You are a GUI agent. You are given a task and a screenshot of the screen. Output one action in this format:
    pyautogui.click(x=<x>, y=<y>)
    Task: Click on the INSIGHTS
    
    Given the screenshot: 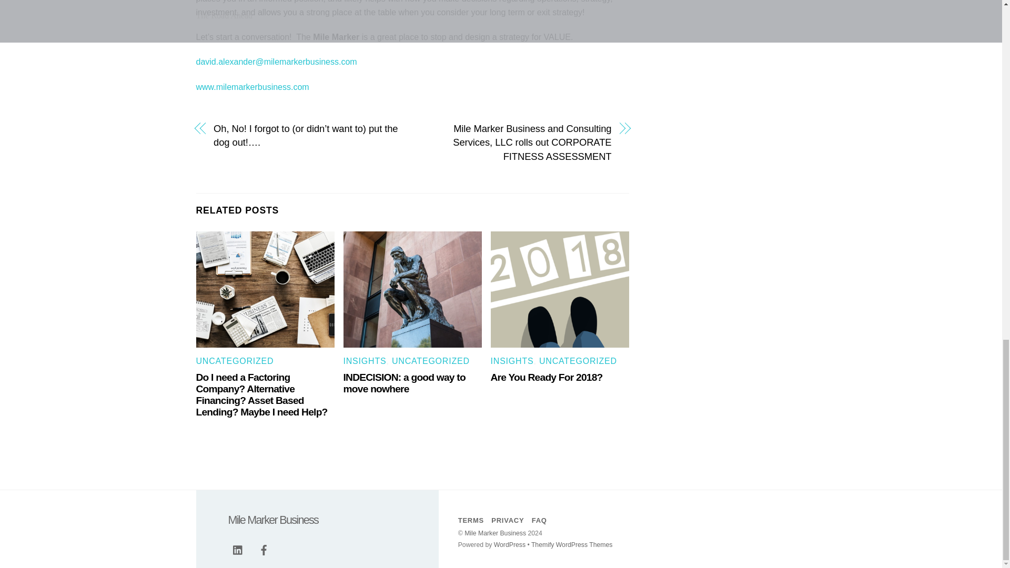 What is the action you would take?
    pyautogui.click(x=512, y=361)
    